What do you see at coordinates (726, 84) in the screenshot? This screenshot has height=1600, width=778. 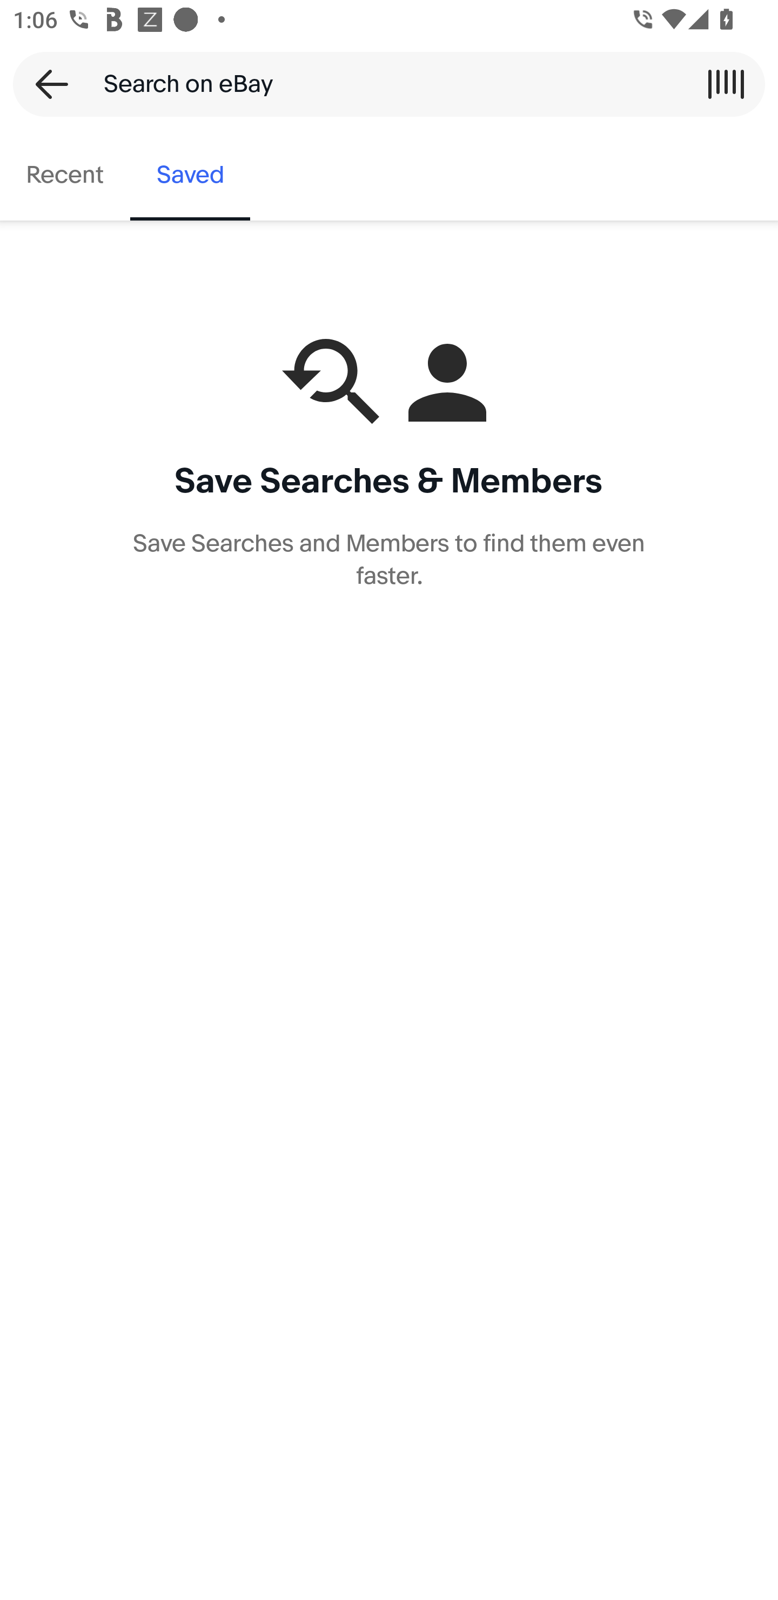 I see `Scan a barcode` at bounding box center [726, 84].